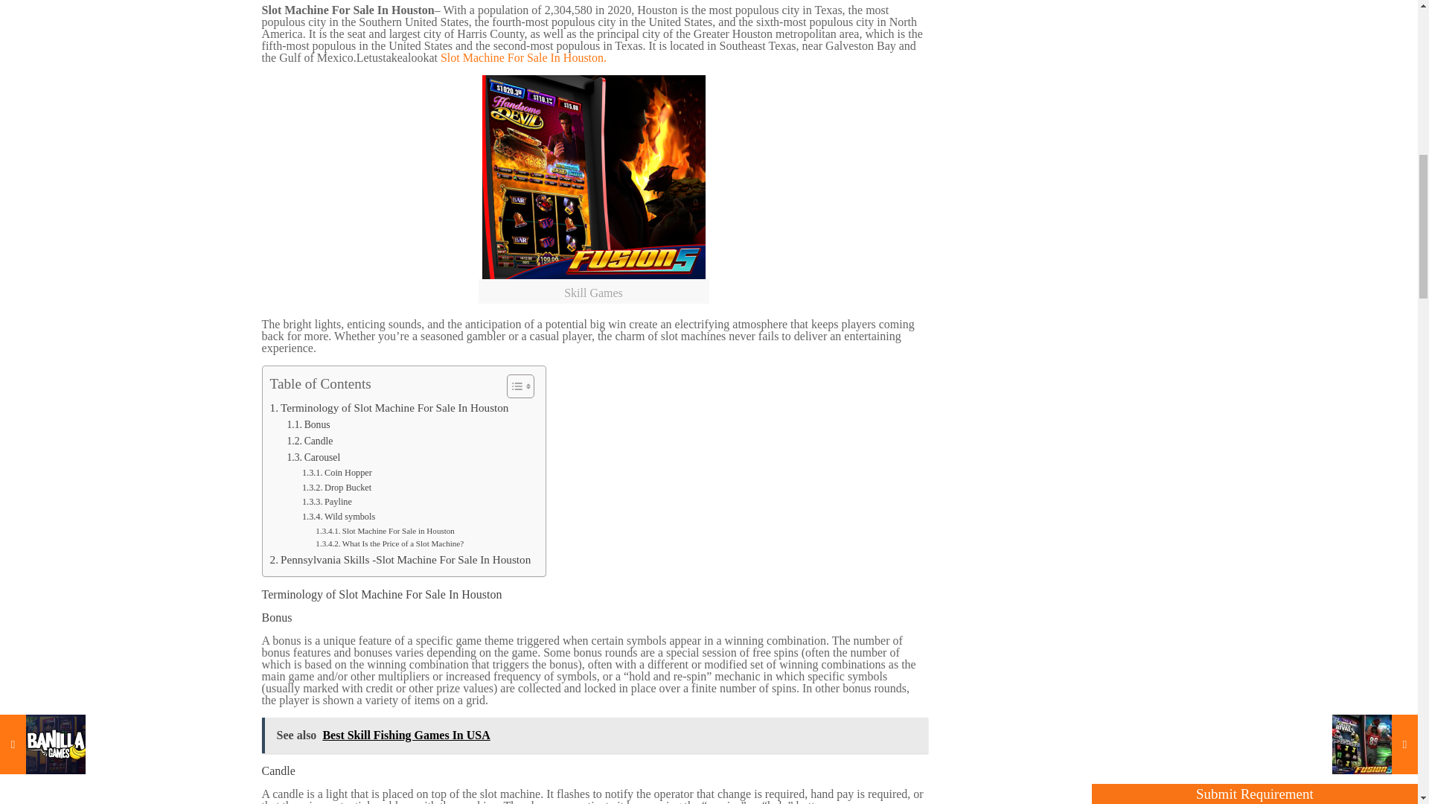 Image resolution: width=1429 pixels, height=804 pixels. I want to click on Bonus, so click(308, 425).